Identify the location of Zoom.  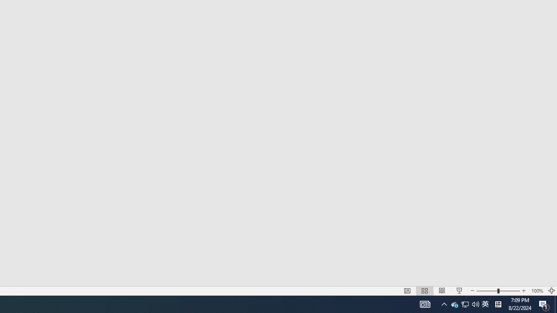
(498, 290).